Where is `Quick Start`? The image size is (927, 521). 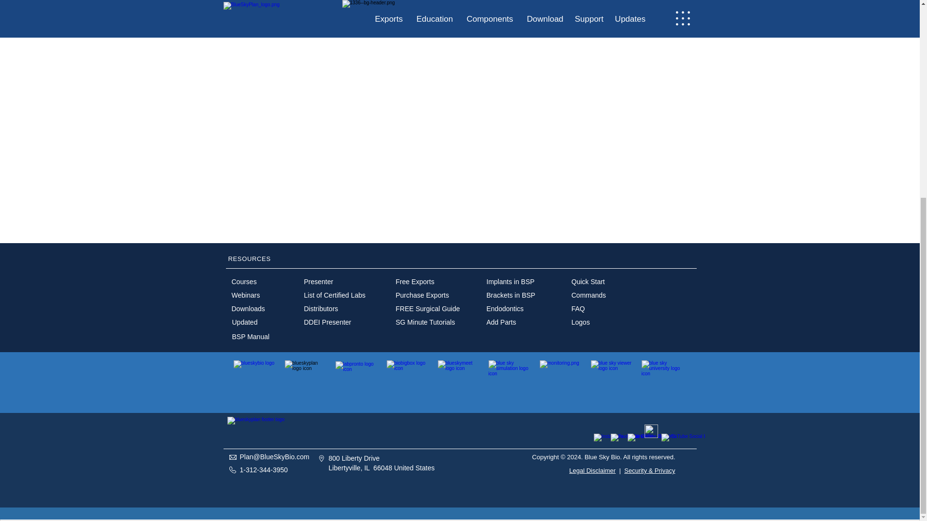
Quick Start is located at coordinates (588, 281).